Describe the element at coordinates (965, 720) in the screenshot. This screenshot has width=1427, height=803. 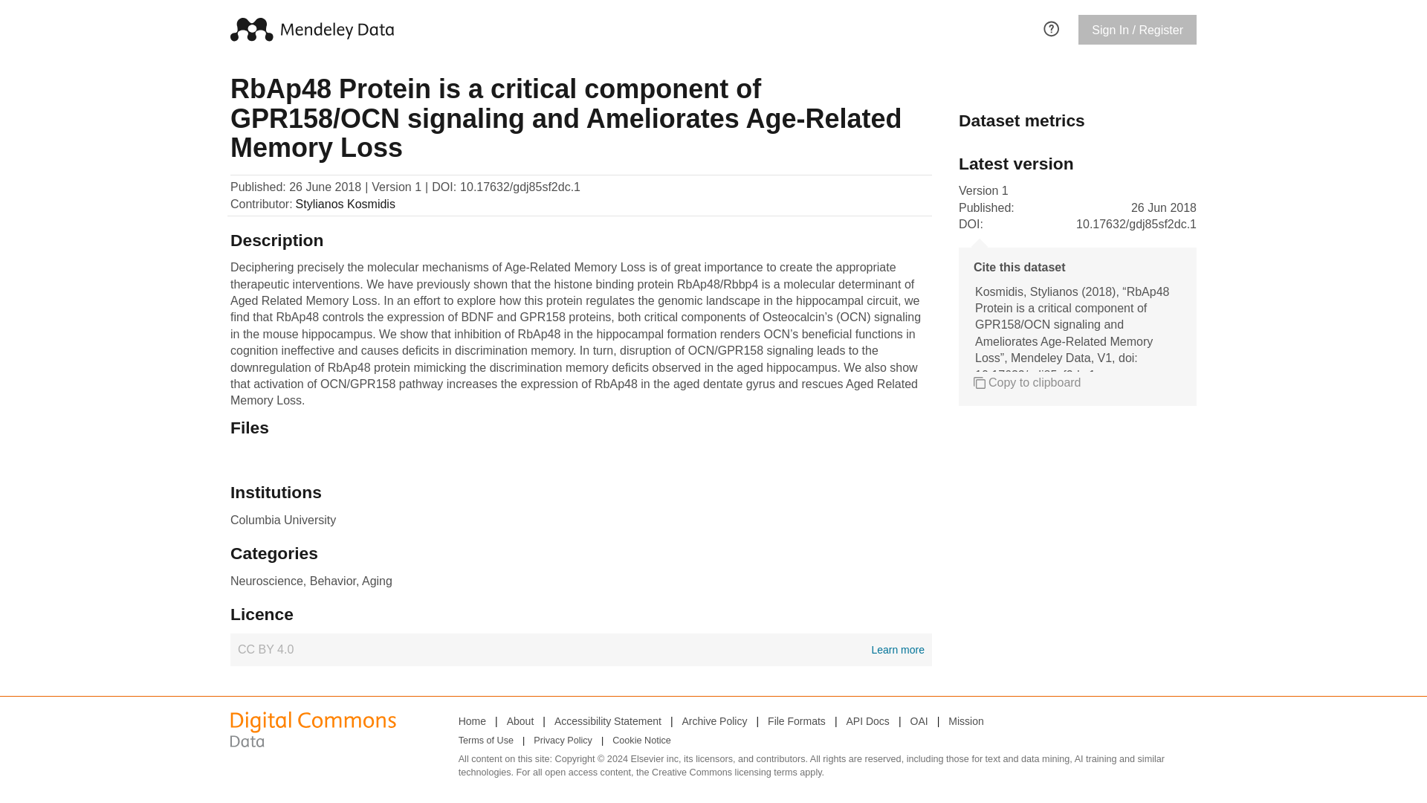
I see `OAI` at that location.